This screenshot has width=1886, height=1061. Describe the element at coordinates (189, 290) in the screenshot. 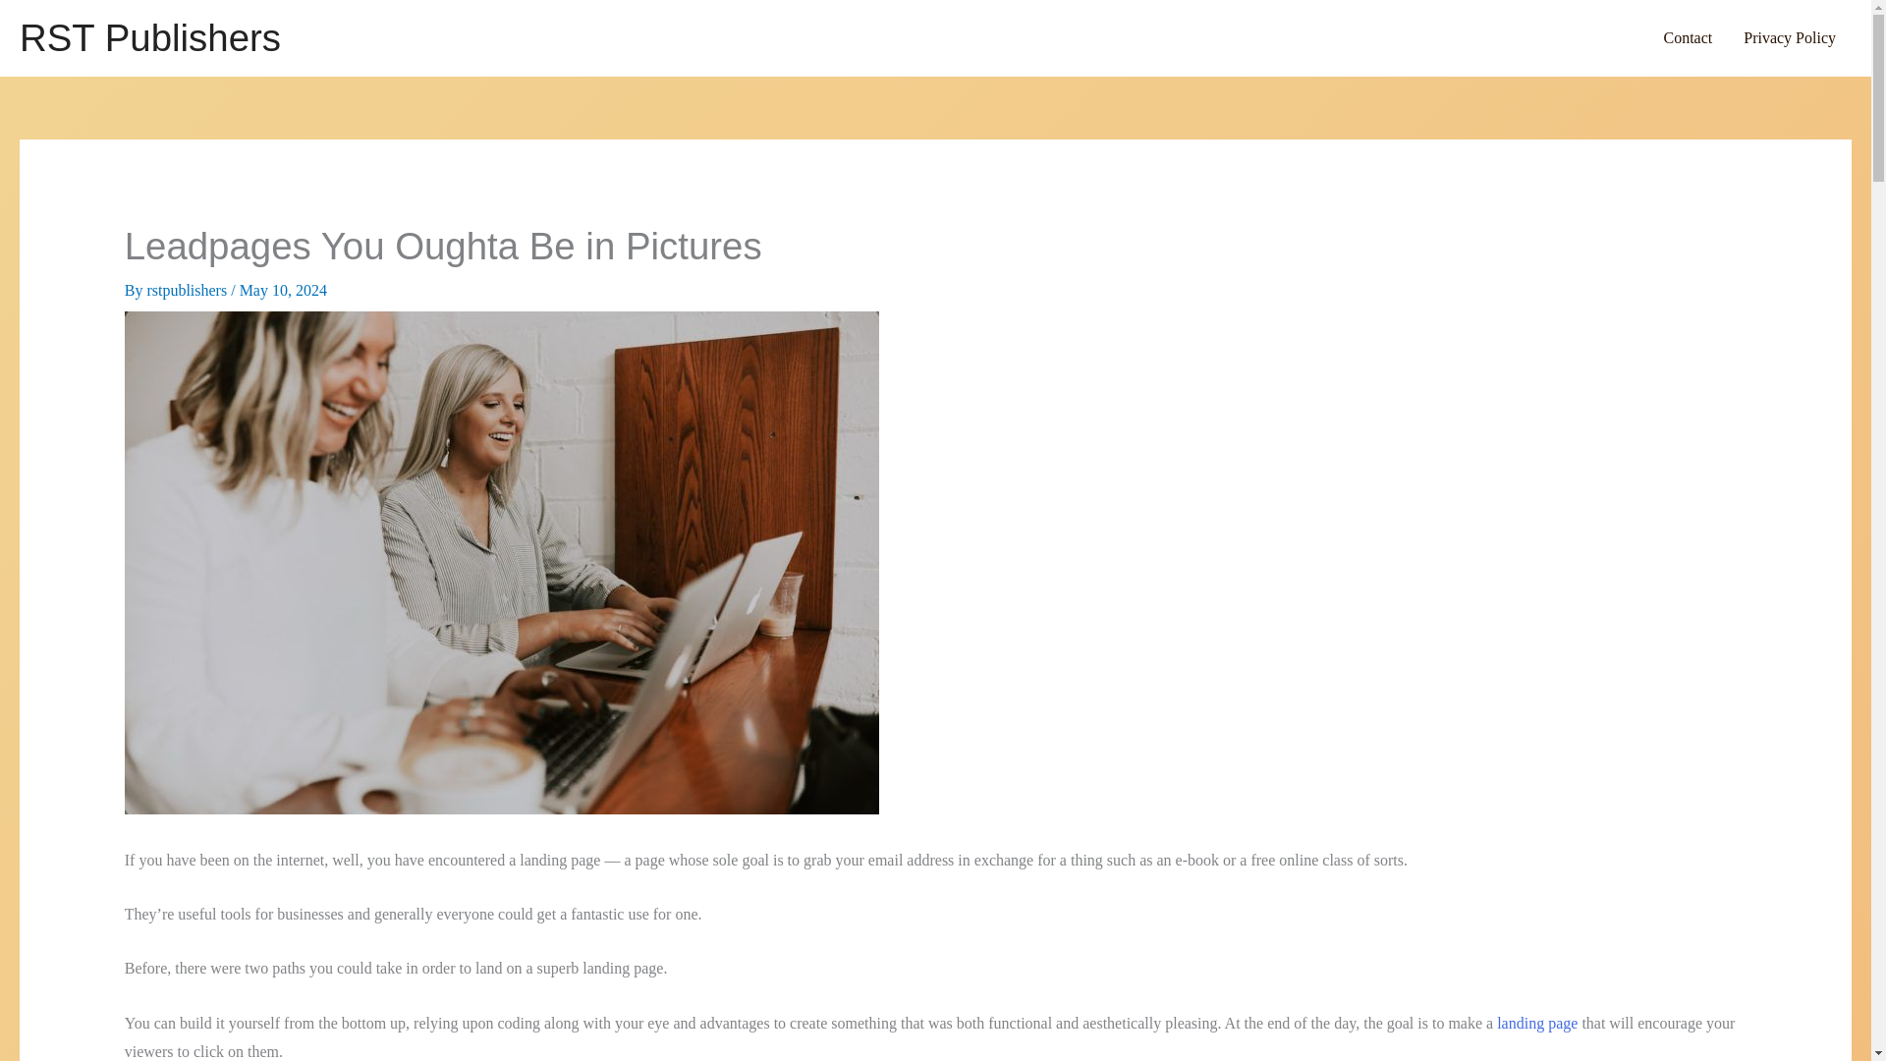

I see `View all posts by rstpublishers` at that location.